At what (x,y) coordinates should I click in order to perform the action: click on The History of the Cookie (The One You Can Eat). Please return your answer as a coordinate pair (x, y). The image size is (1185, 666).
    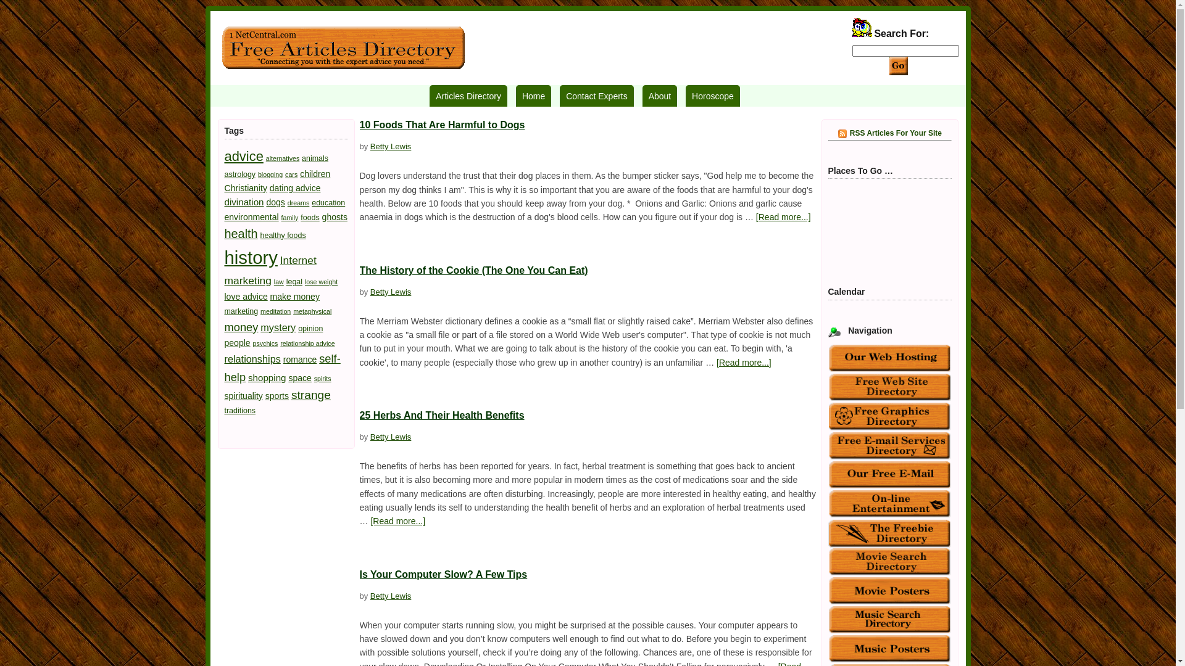
    Looking at the image, I should click on (473, 270).